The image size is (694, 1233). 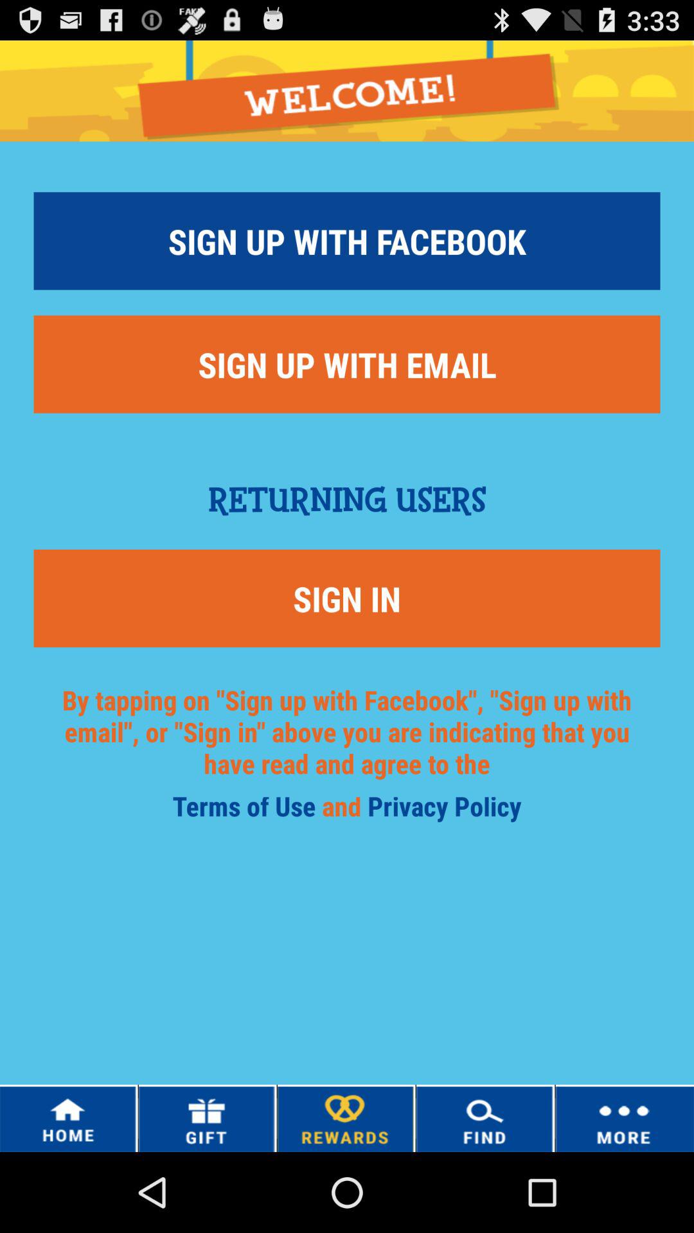 What do you see at coordinates (247, 810) in the screenshot?
I see `select item to the left of and` at bounding box center [247, 810].